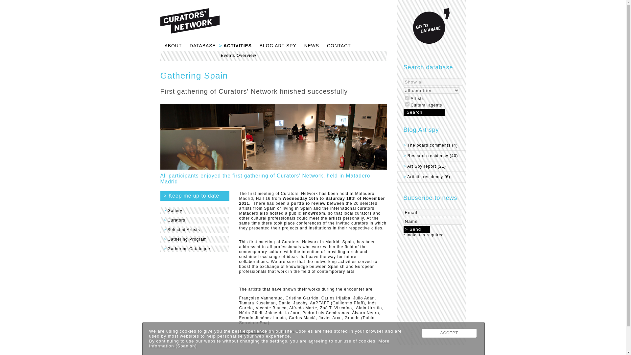 The width and height of the screenshot is (631, 355). Describe the element at coordinates (171, 47) in the screenshot. I see `ABOUT` at that location.